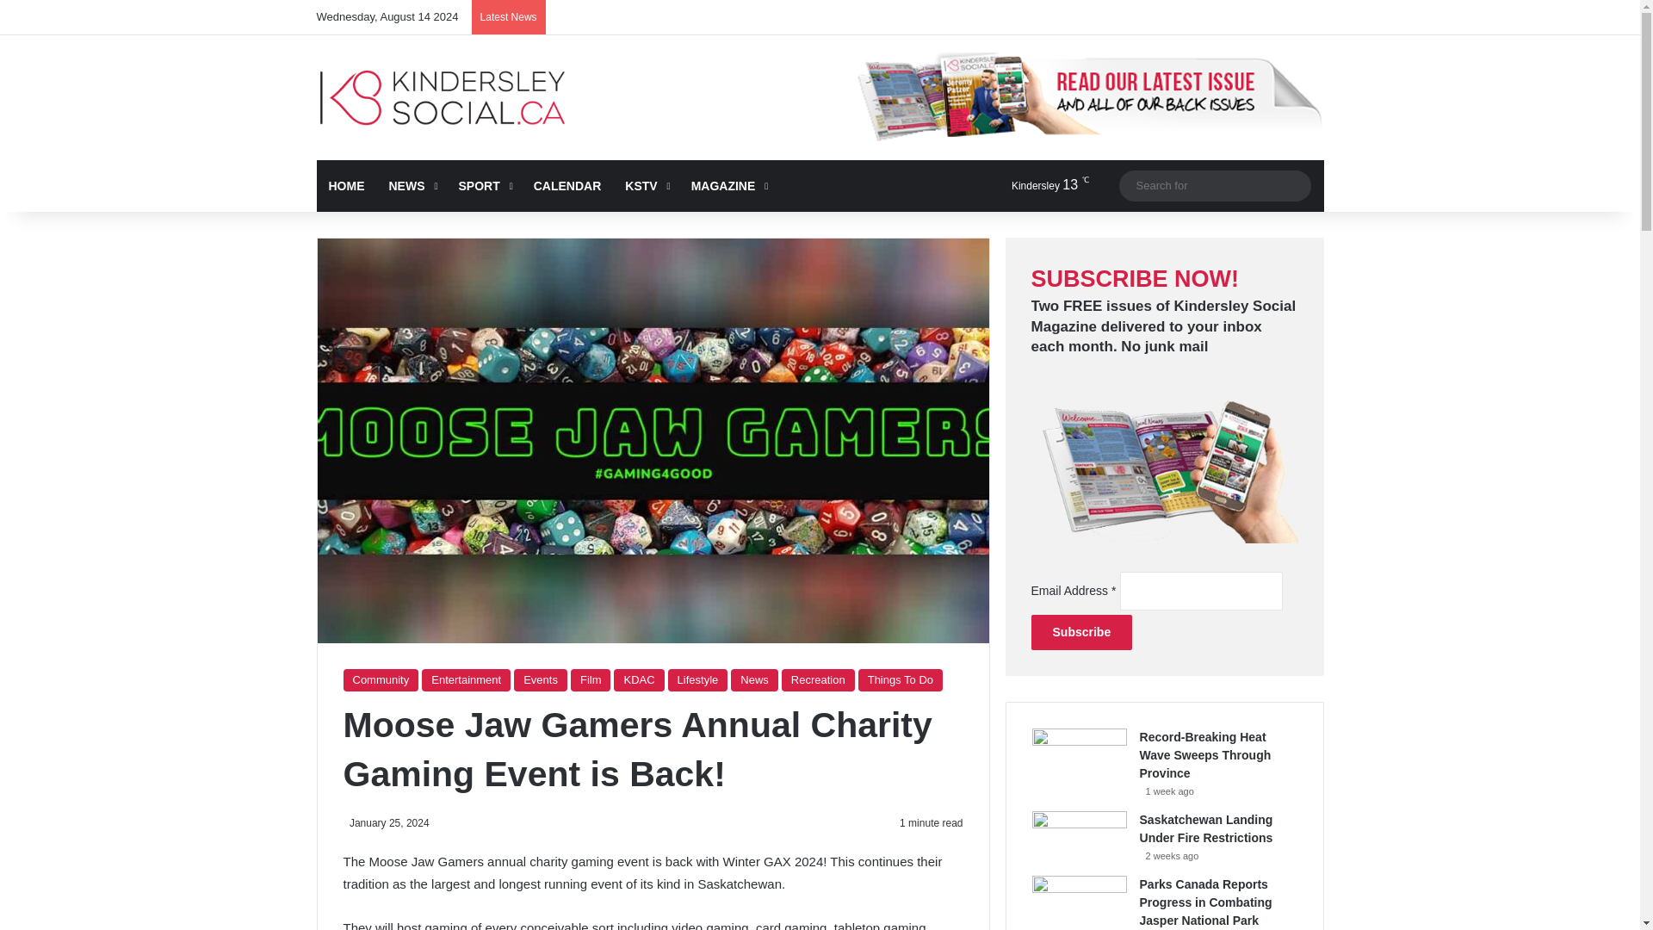 This screenshot has width=1653, height=930. Describe the element at coordinates (346, 186) in the screenshot. I see `HOME` at that location.